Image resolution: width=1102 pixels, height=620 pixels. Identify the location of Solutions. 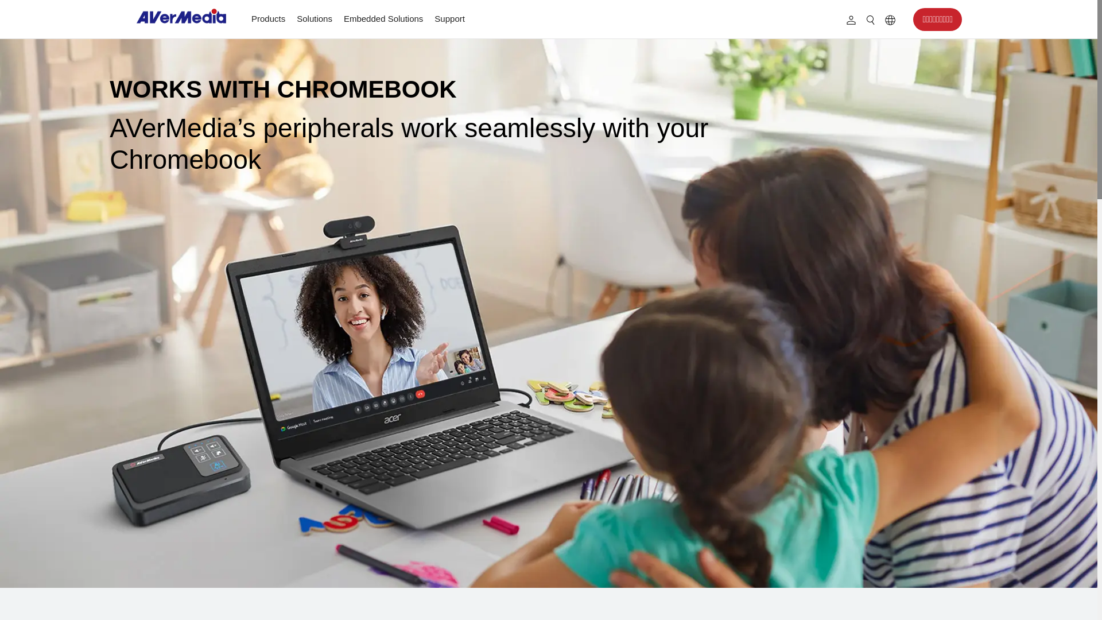
(315, 18).